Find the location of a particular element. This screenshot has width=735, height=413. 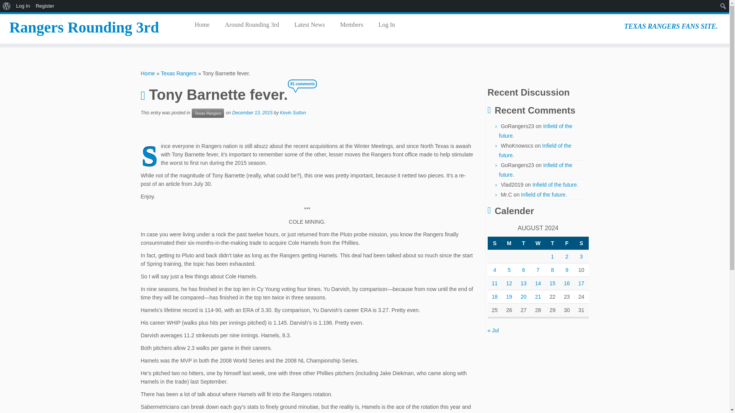

Home Page is located at coordinates (204, 24).